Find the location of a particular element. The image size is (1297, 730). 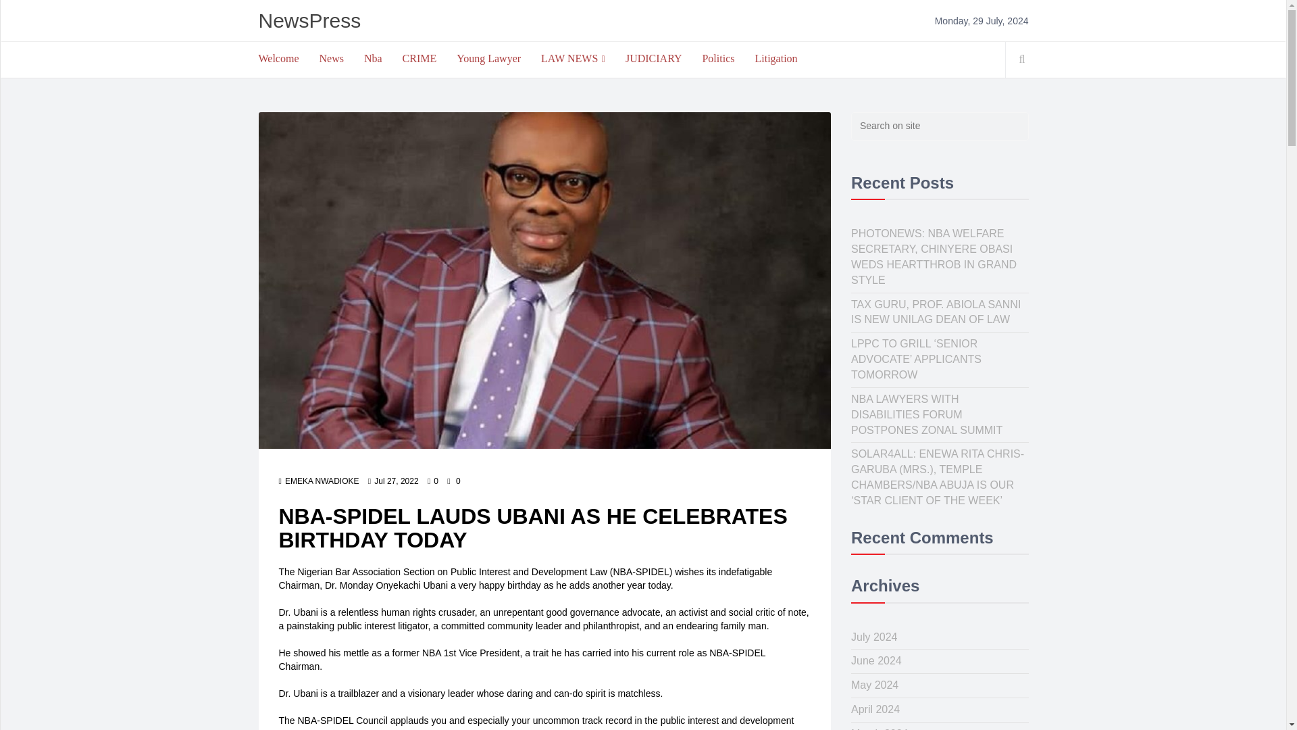

Litigation is located at coordinates (775, 58).